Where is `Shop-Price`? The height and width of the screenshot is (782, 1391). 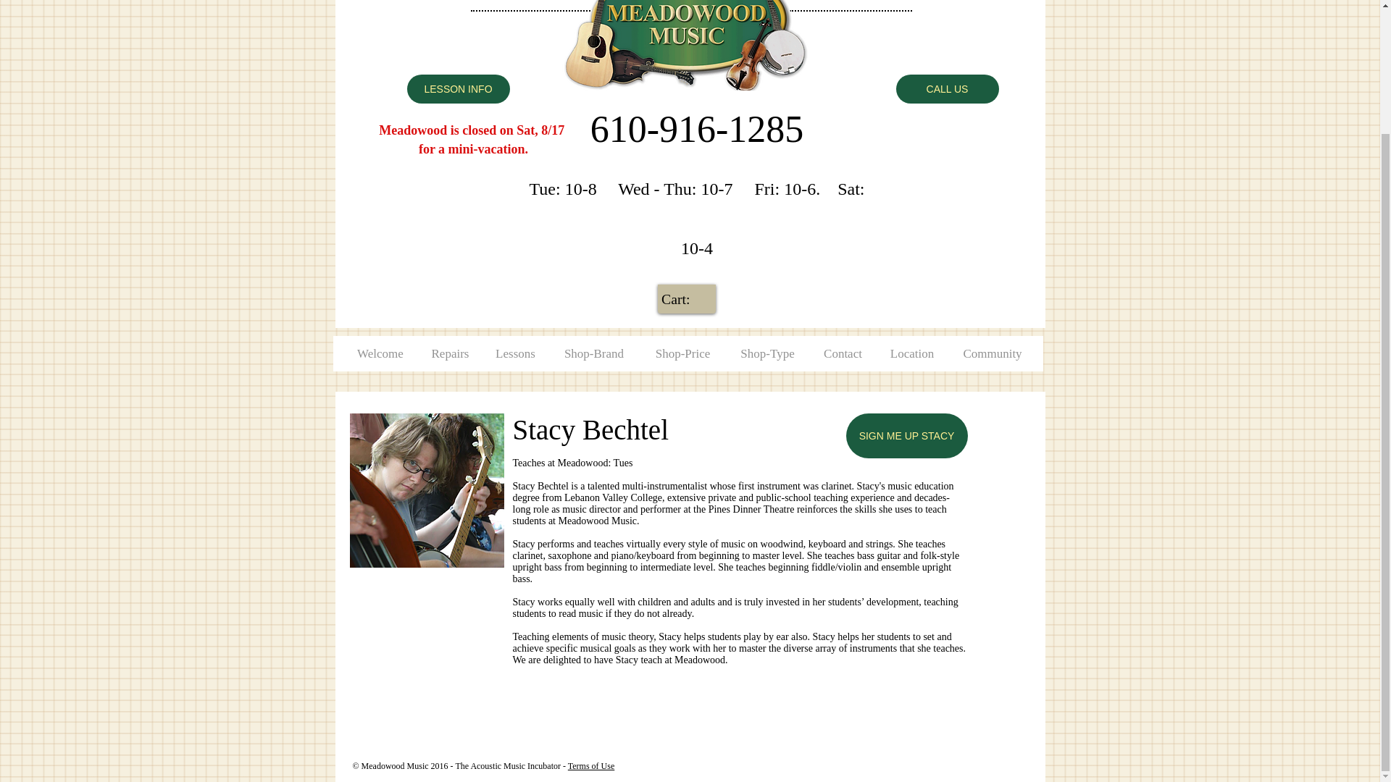
Shop-Price is located at coordinates (682, 353).